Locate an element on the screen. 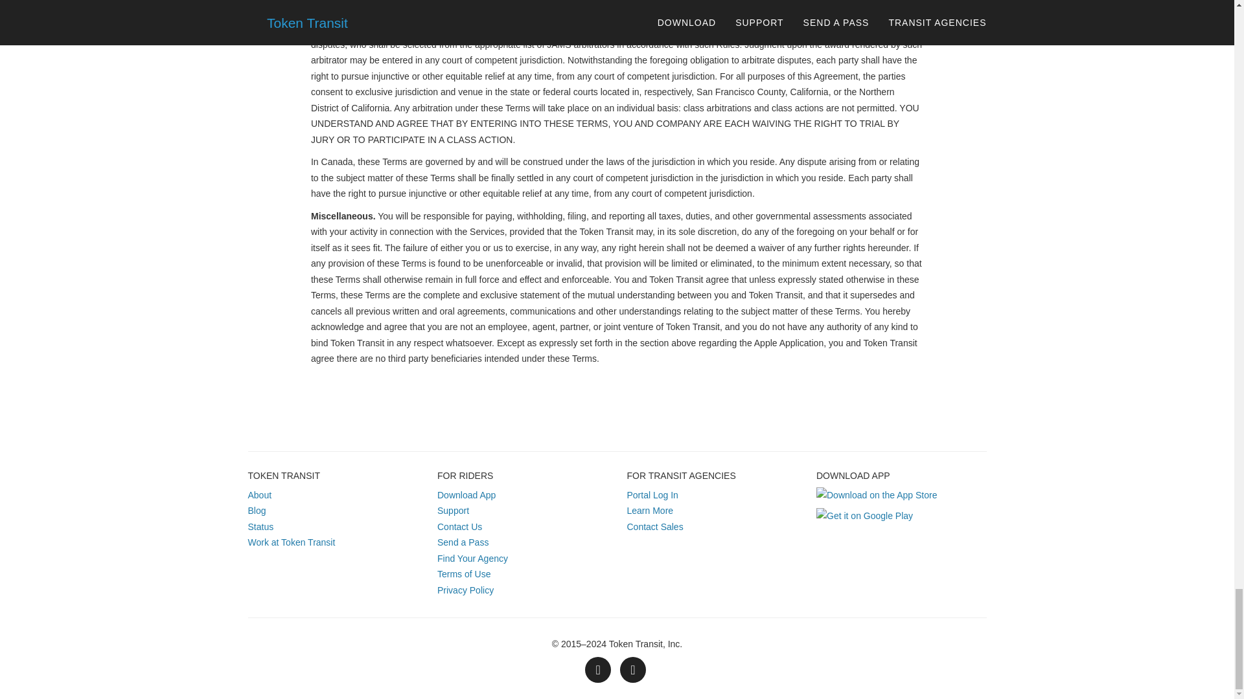 Image resolution: width=1244 pixels, height=699 pixels. Privacy Policy is located at coordinates (465, 590).